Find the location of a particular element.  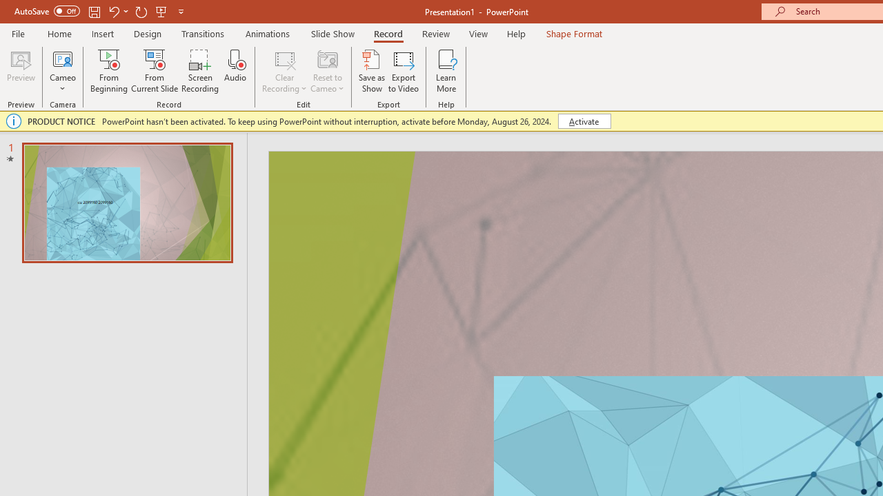

Cameo is located at coordinates (63, 70).